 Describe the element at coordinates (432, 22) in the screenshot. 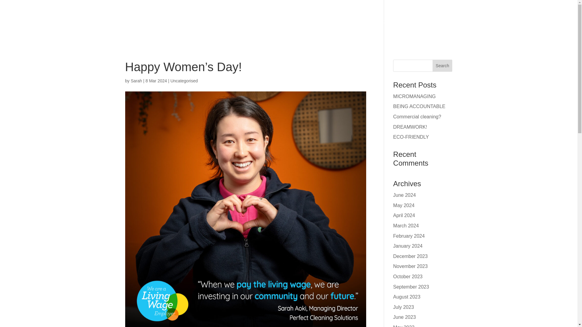

I see `CASE STUDIES.` at that location.